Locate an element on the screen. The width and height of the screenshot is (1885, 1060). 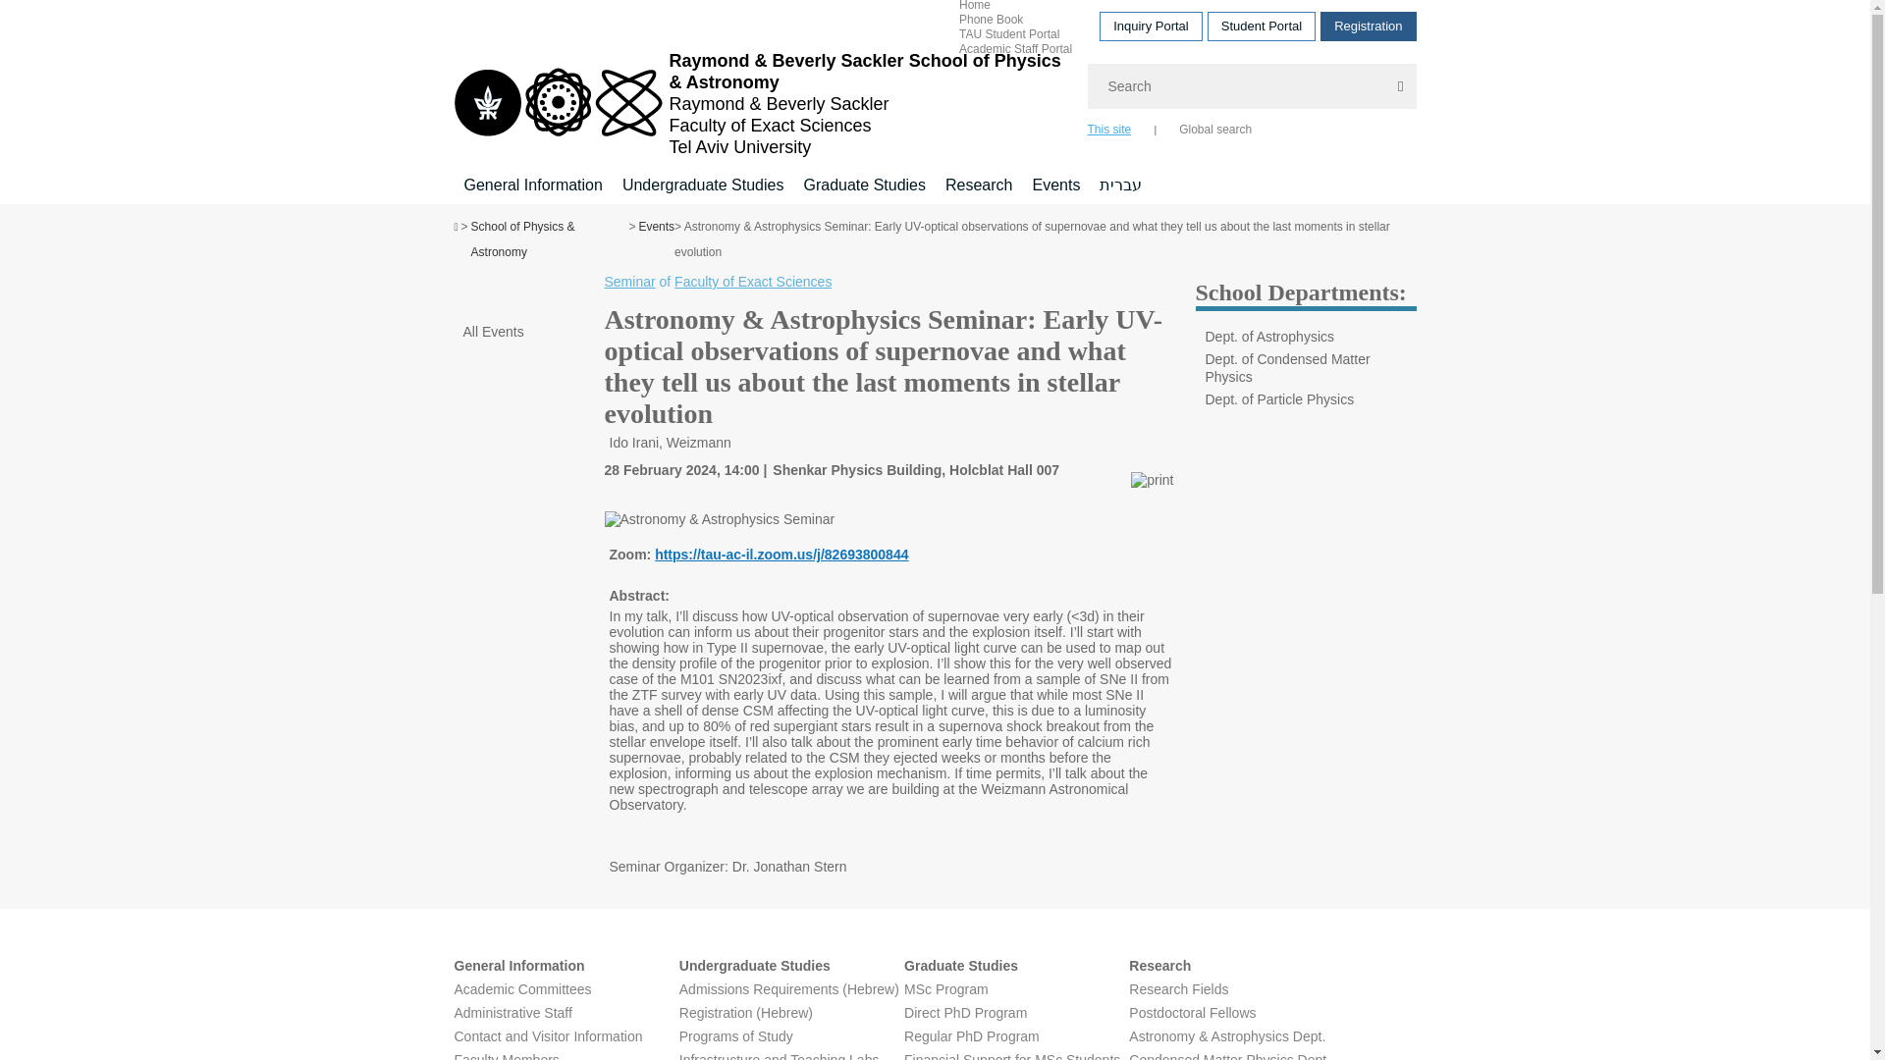
Inquiry Portal is located at coordinates (1151, 26).